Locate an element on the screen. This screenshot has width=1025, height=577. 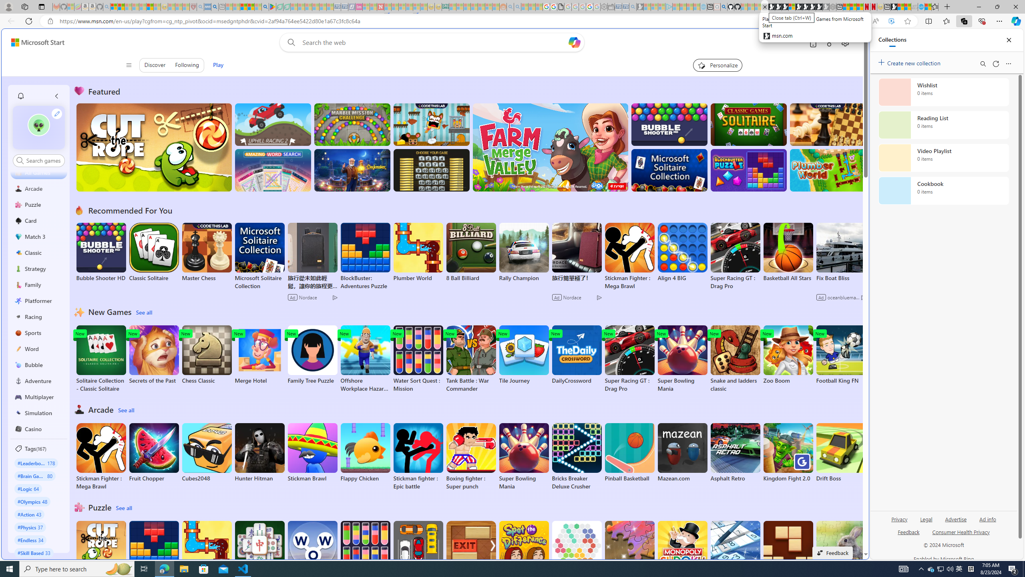
Solitaire Collection - Classic Solitaire is located at coordinates (101, 359).